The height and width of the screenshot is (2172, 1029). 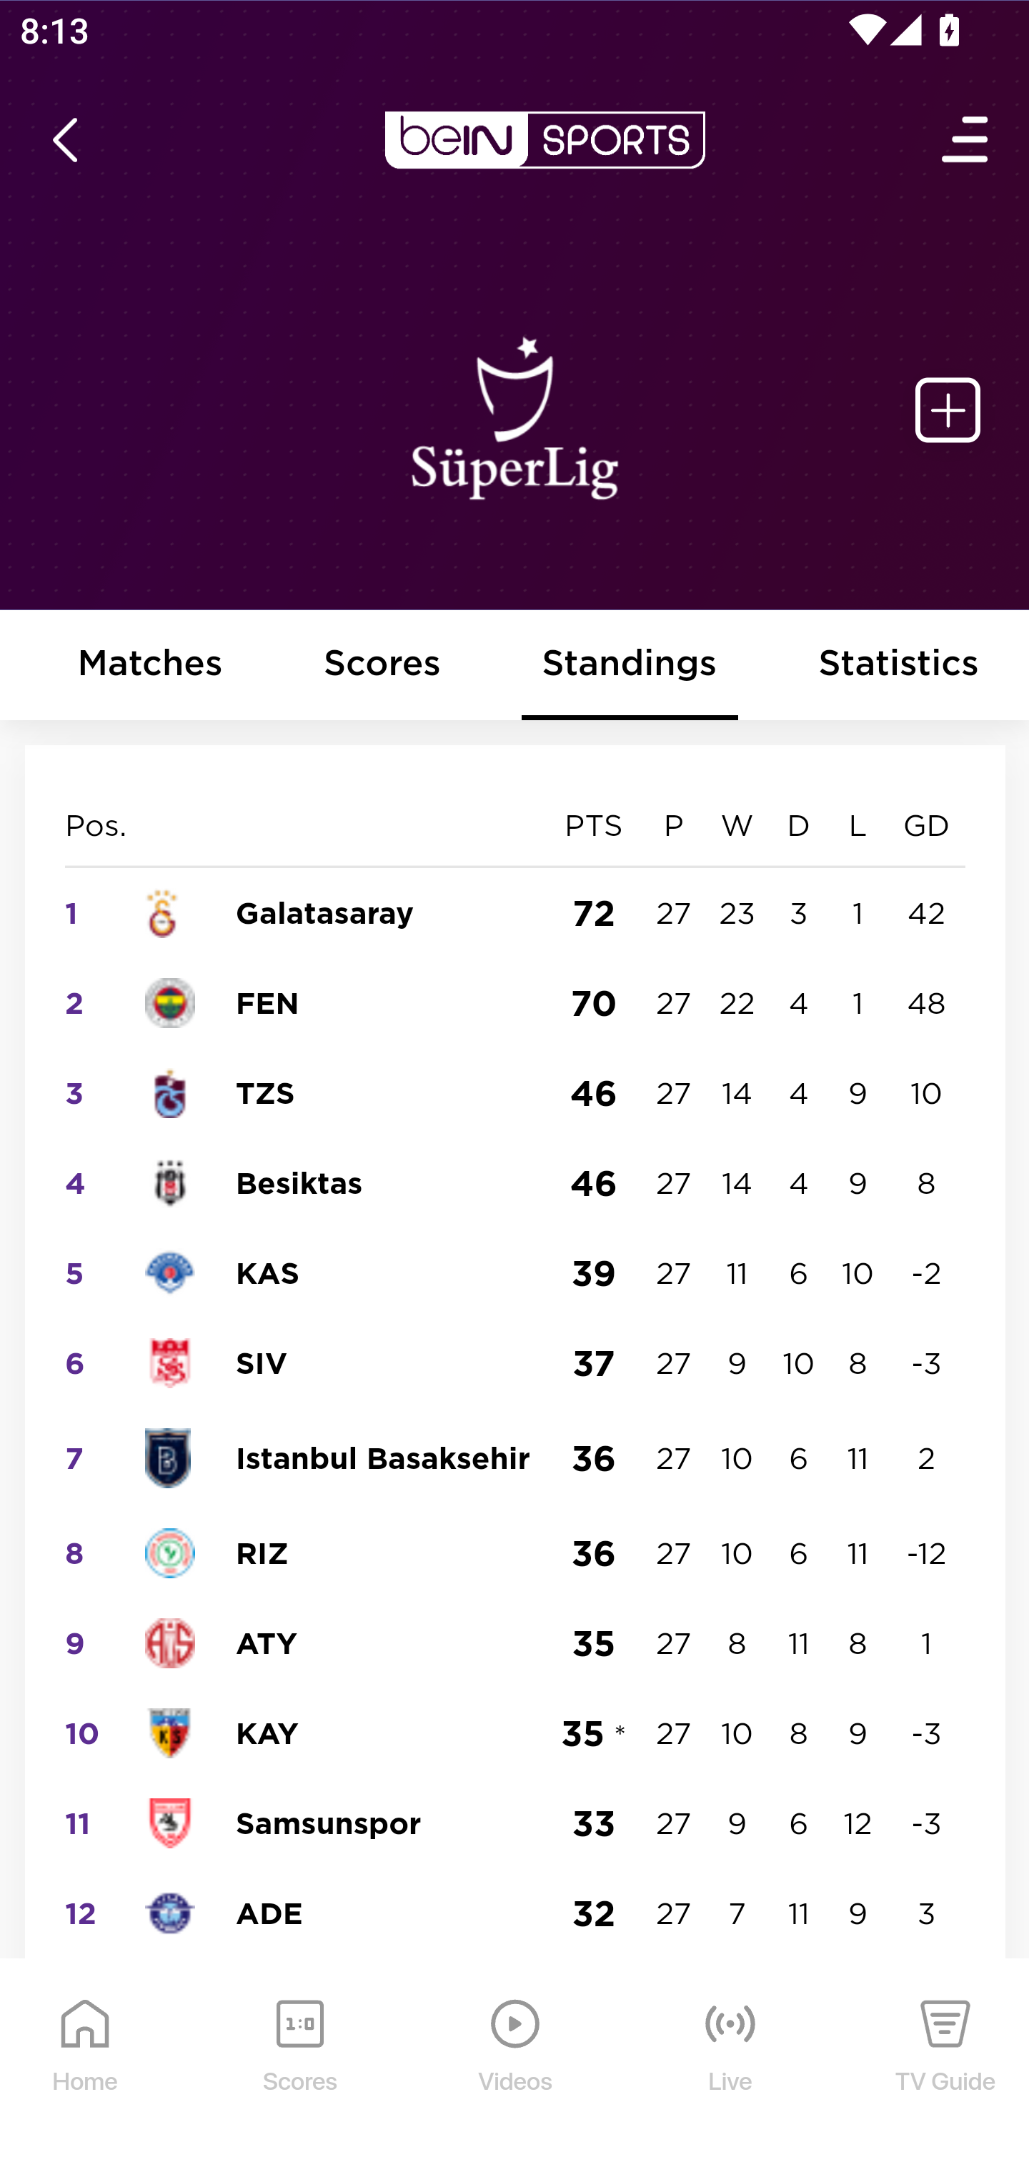 I want to click on Standings, so click(x=630, y=666).